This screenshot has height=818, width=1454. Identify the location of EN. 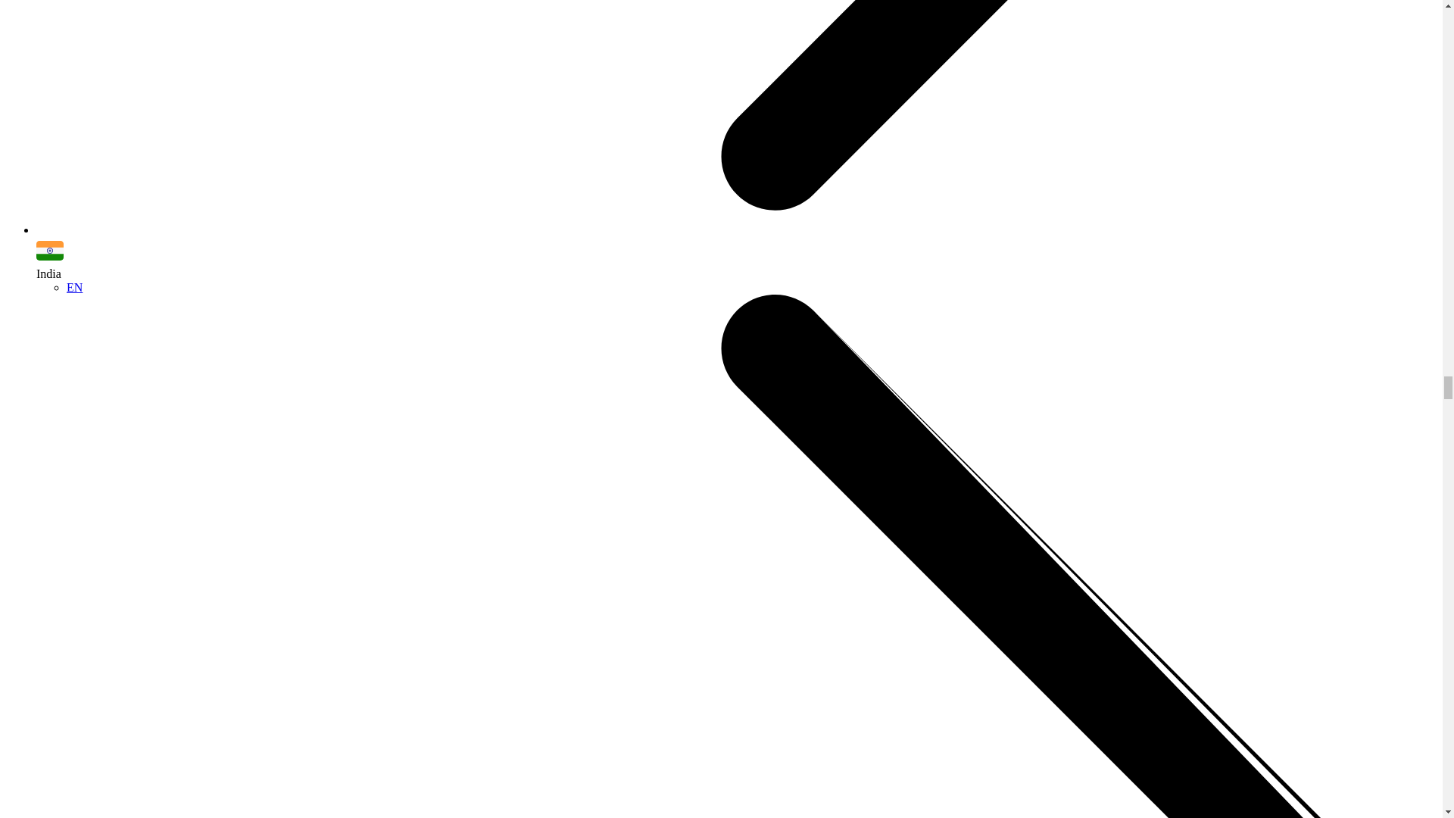
(74, 287).